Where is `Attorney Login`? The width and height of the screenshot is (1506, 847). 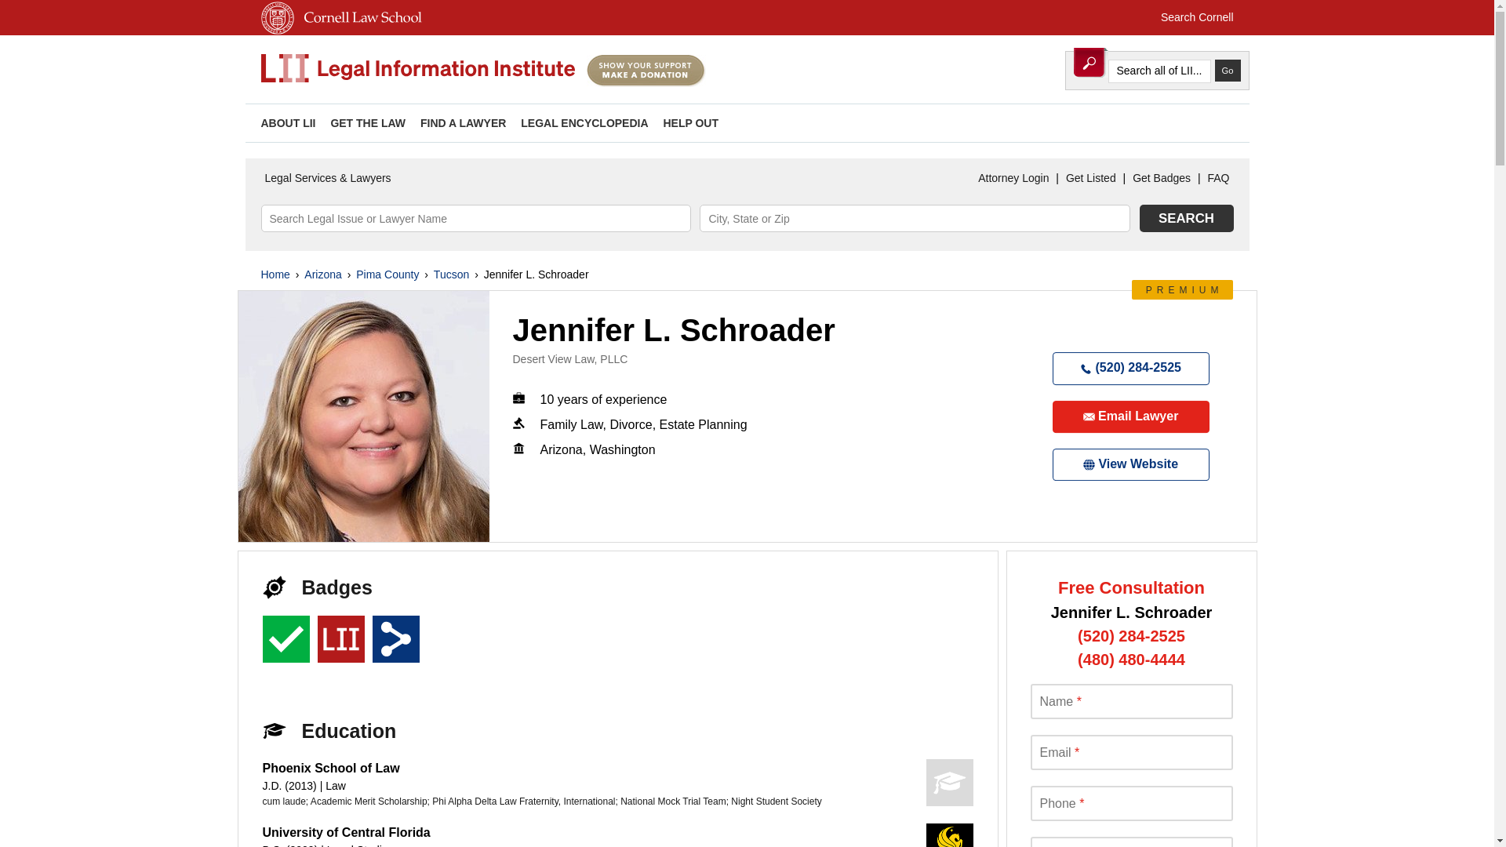 Attorney Login is located at coordinates (1013, 178).